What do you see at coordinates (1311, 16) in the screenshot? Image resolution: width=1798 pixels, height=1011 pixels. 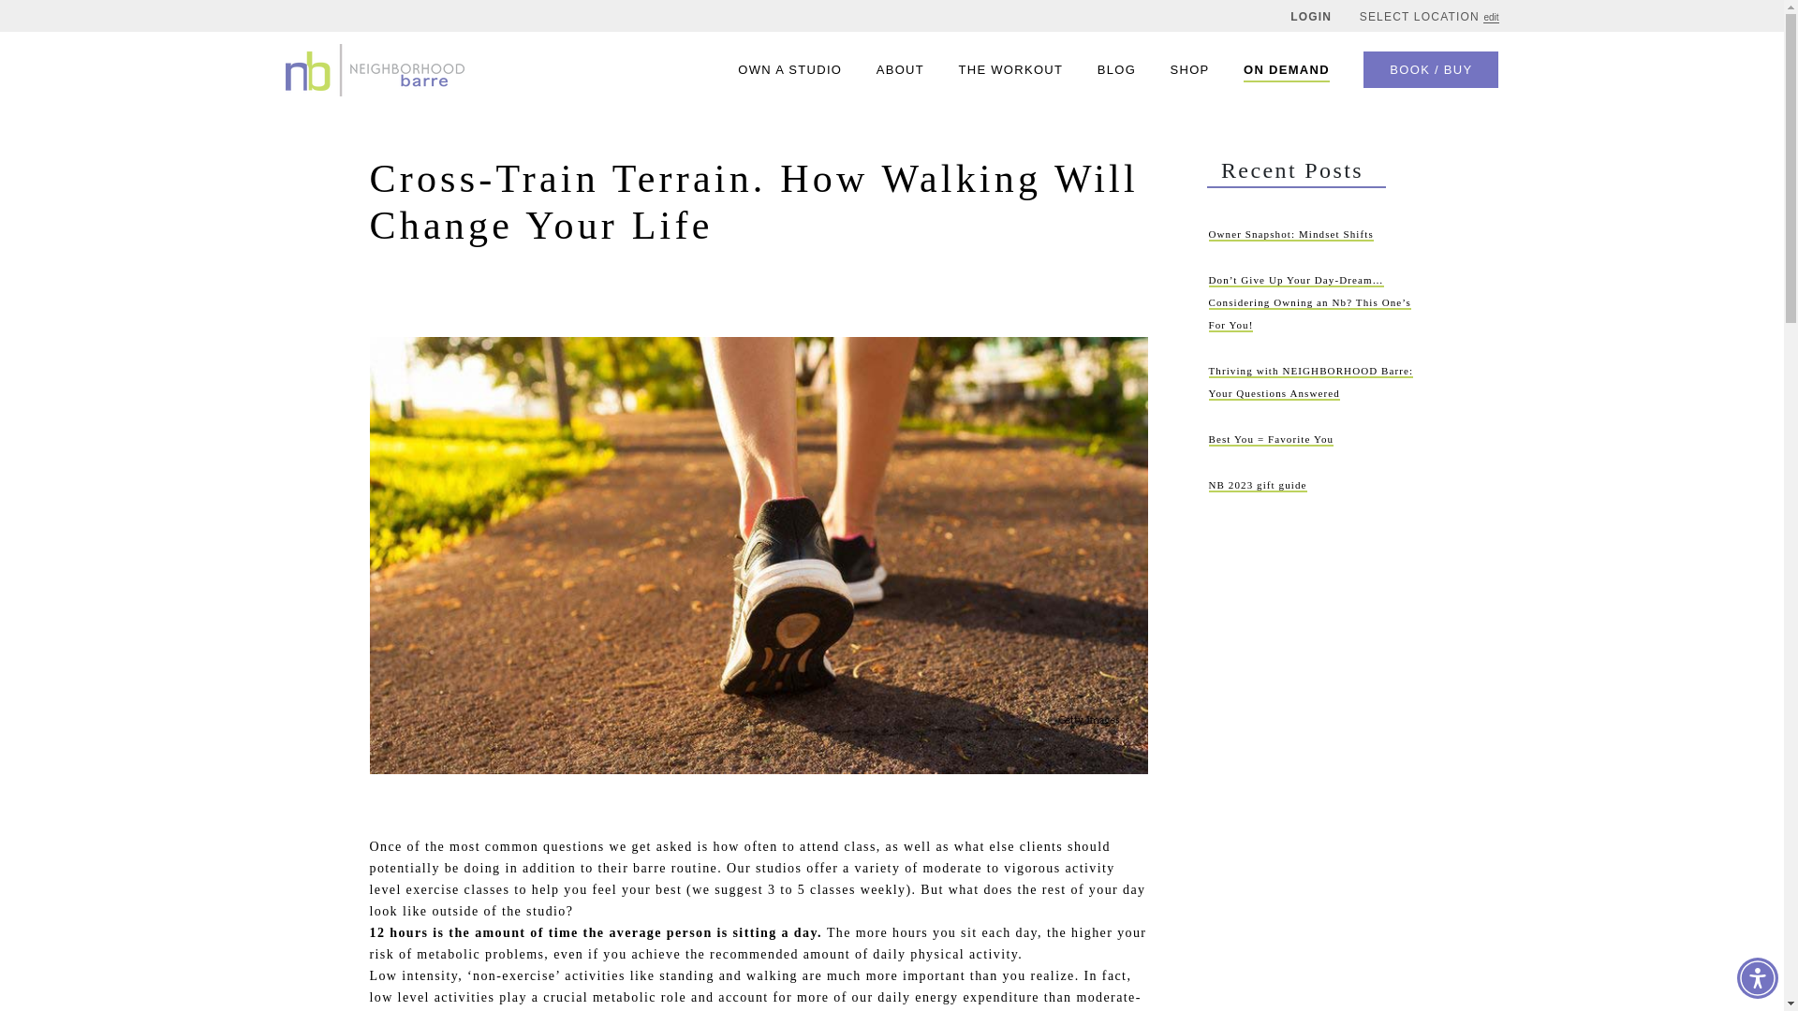 I see `LOGIN` at bounding box center [1311, 16].